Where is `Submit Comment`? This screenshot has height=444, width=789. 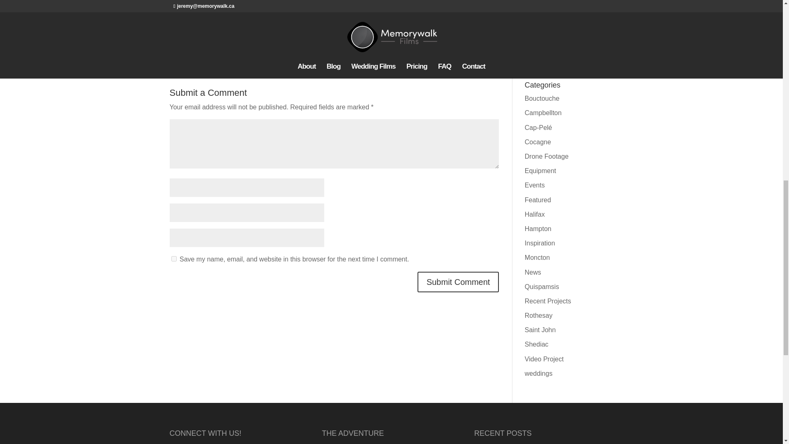 Submit Comment is located at coordinates (458, 282).